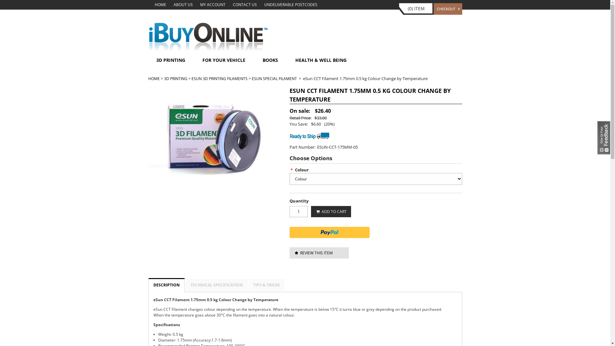 The height and width of the screenshot is (346, 615). Describe the element at coordinates (291, 4) in the screenshot. I see `UNDELIVERABLE POSTCODES` at that location.